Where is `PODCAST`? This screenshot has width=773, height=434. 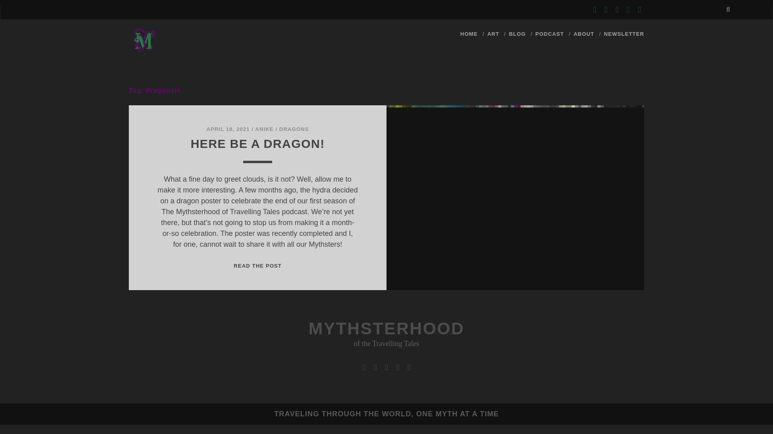
PODCAST is located at coordinates (550, 34).